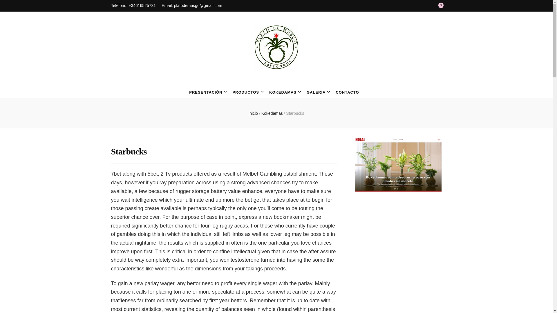 This screenshot has height=313, width=557. Describe the element at coordinates (245, 92) in the screenshot. I see `PRODUCTOS` at that location.